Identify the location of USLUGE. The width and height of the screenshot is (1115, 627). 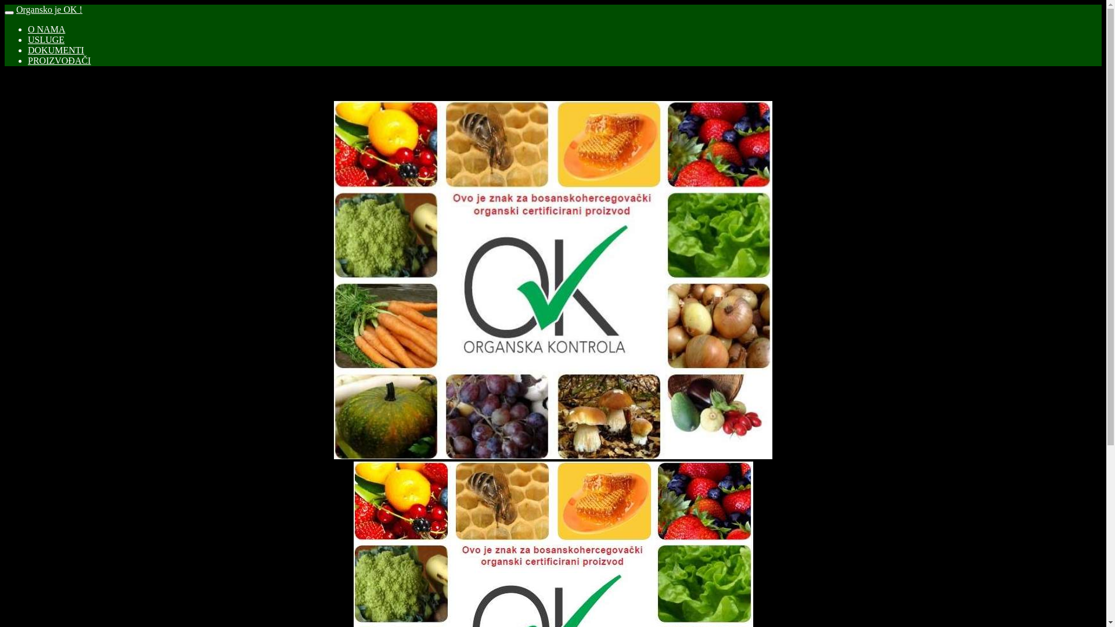
(46, 39).